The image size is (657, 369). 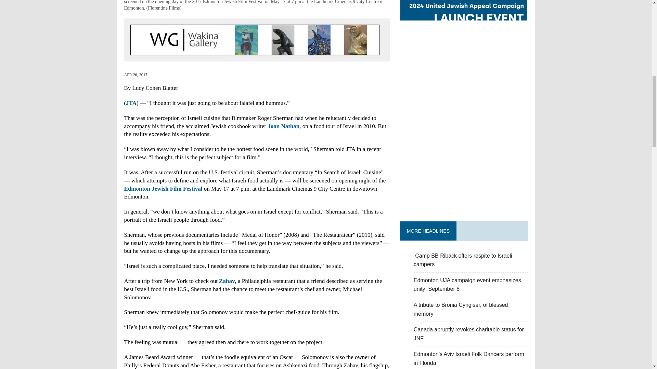 I want to click on JTA, so click(x=131, y=103).